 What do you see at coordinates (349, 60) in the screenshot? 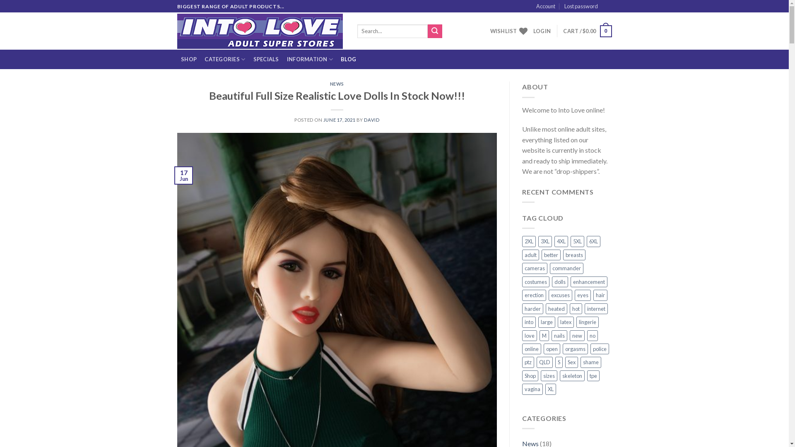
I see `BLOG` at bounding box center [349, 60].